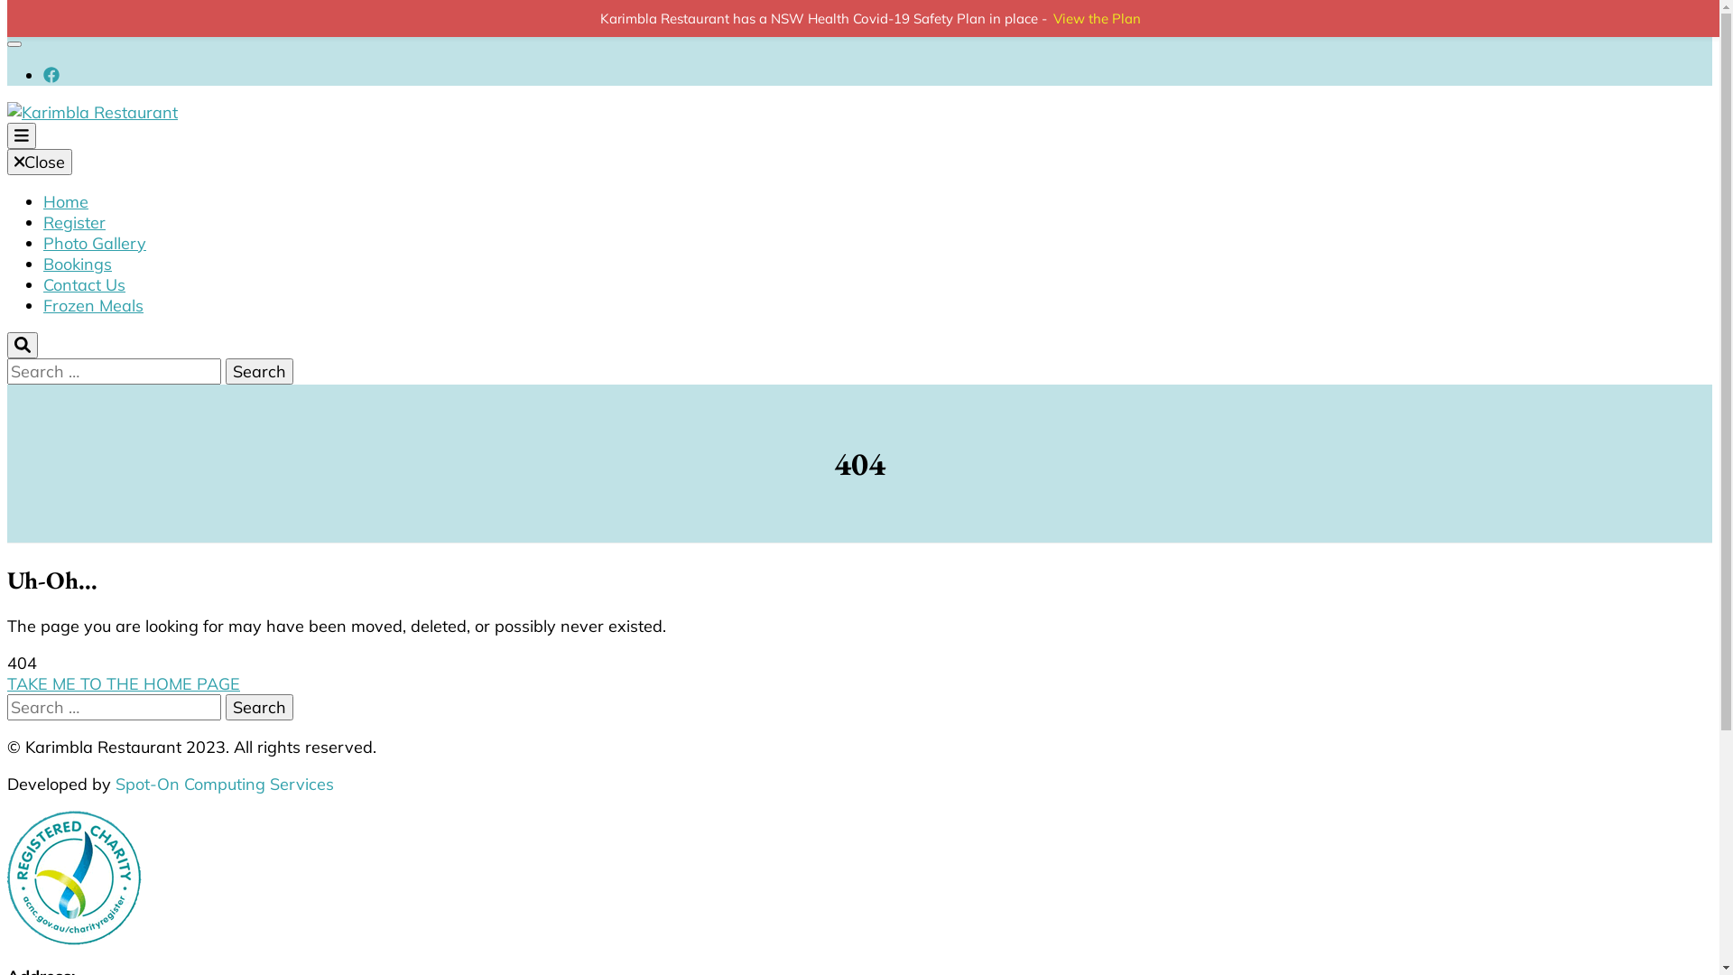 The height and width of the screenshot is (975, 1733). I want to click on Skip to Content, so click(64, 18).